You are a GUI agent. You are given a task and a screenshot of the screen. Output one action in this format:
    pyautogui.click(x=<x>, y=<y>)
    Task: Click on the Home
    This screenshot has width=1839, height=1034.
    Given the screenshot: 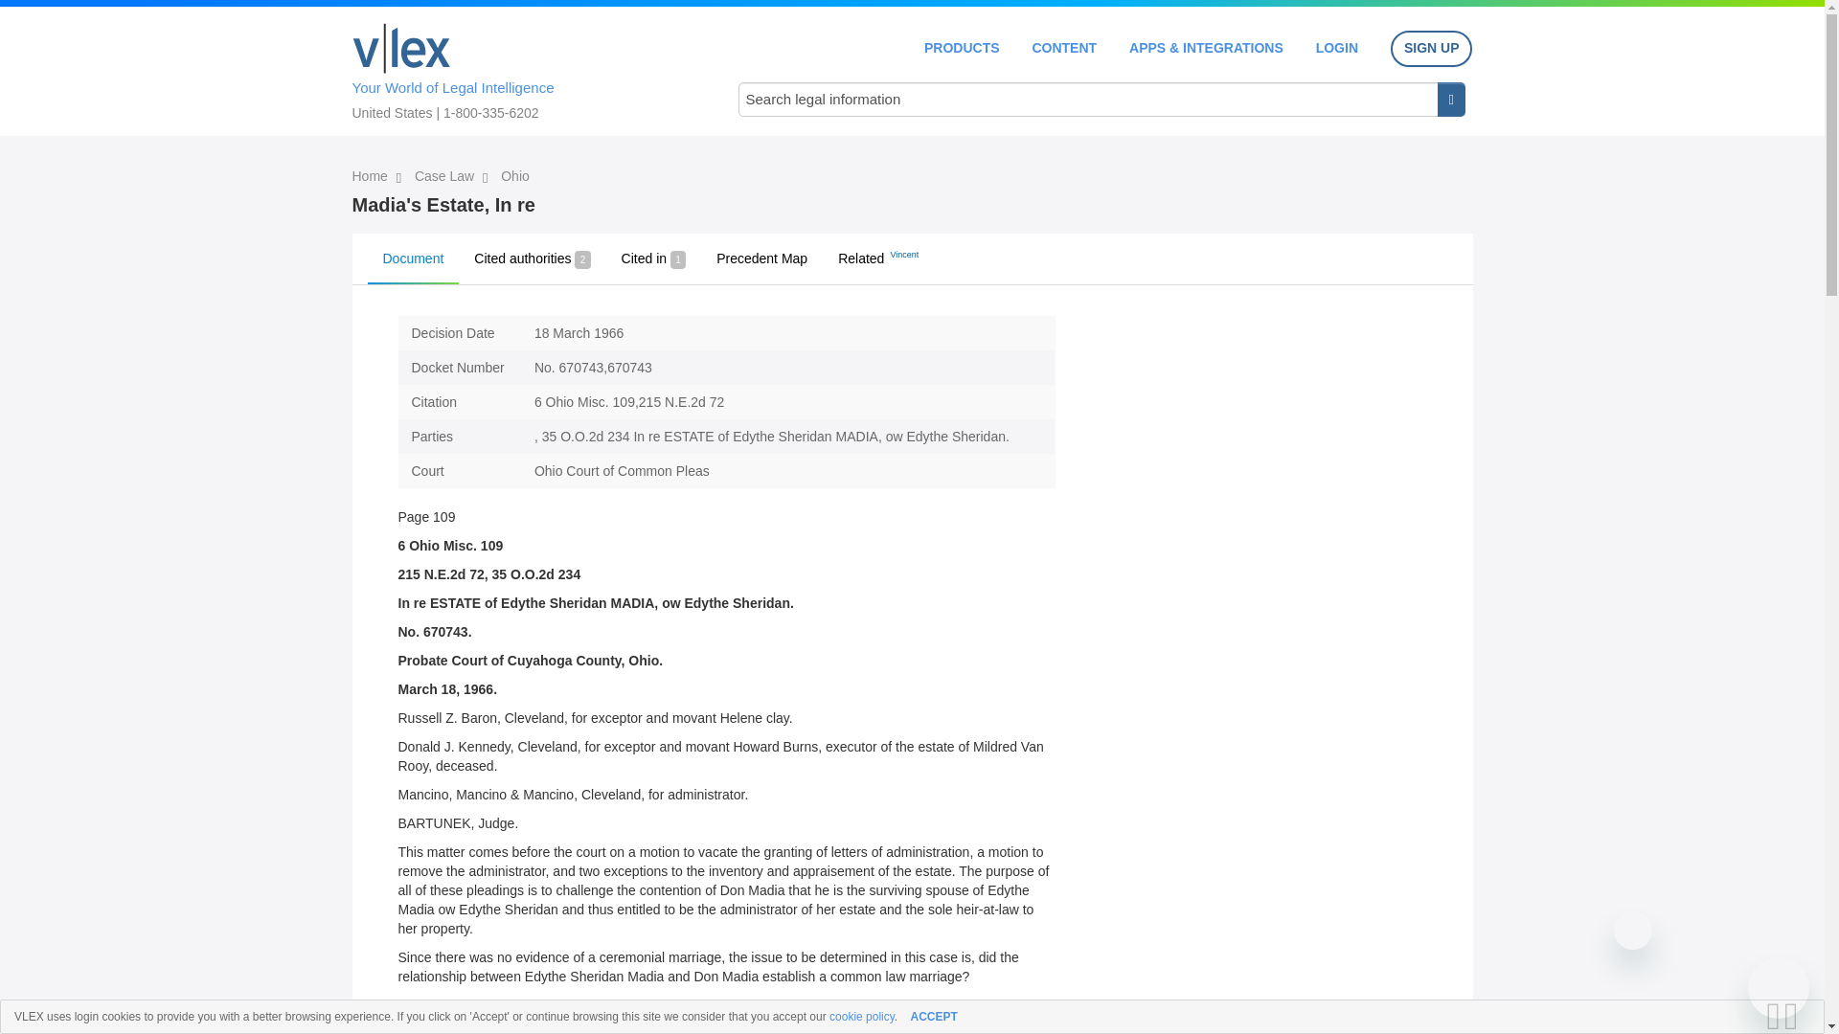 What is the action you would take?
    pyautogui.click(x=372, y=176)
    